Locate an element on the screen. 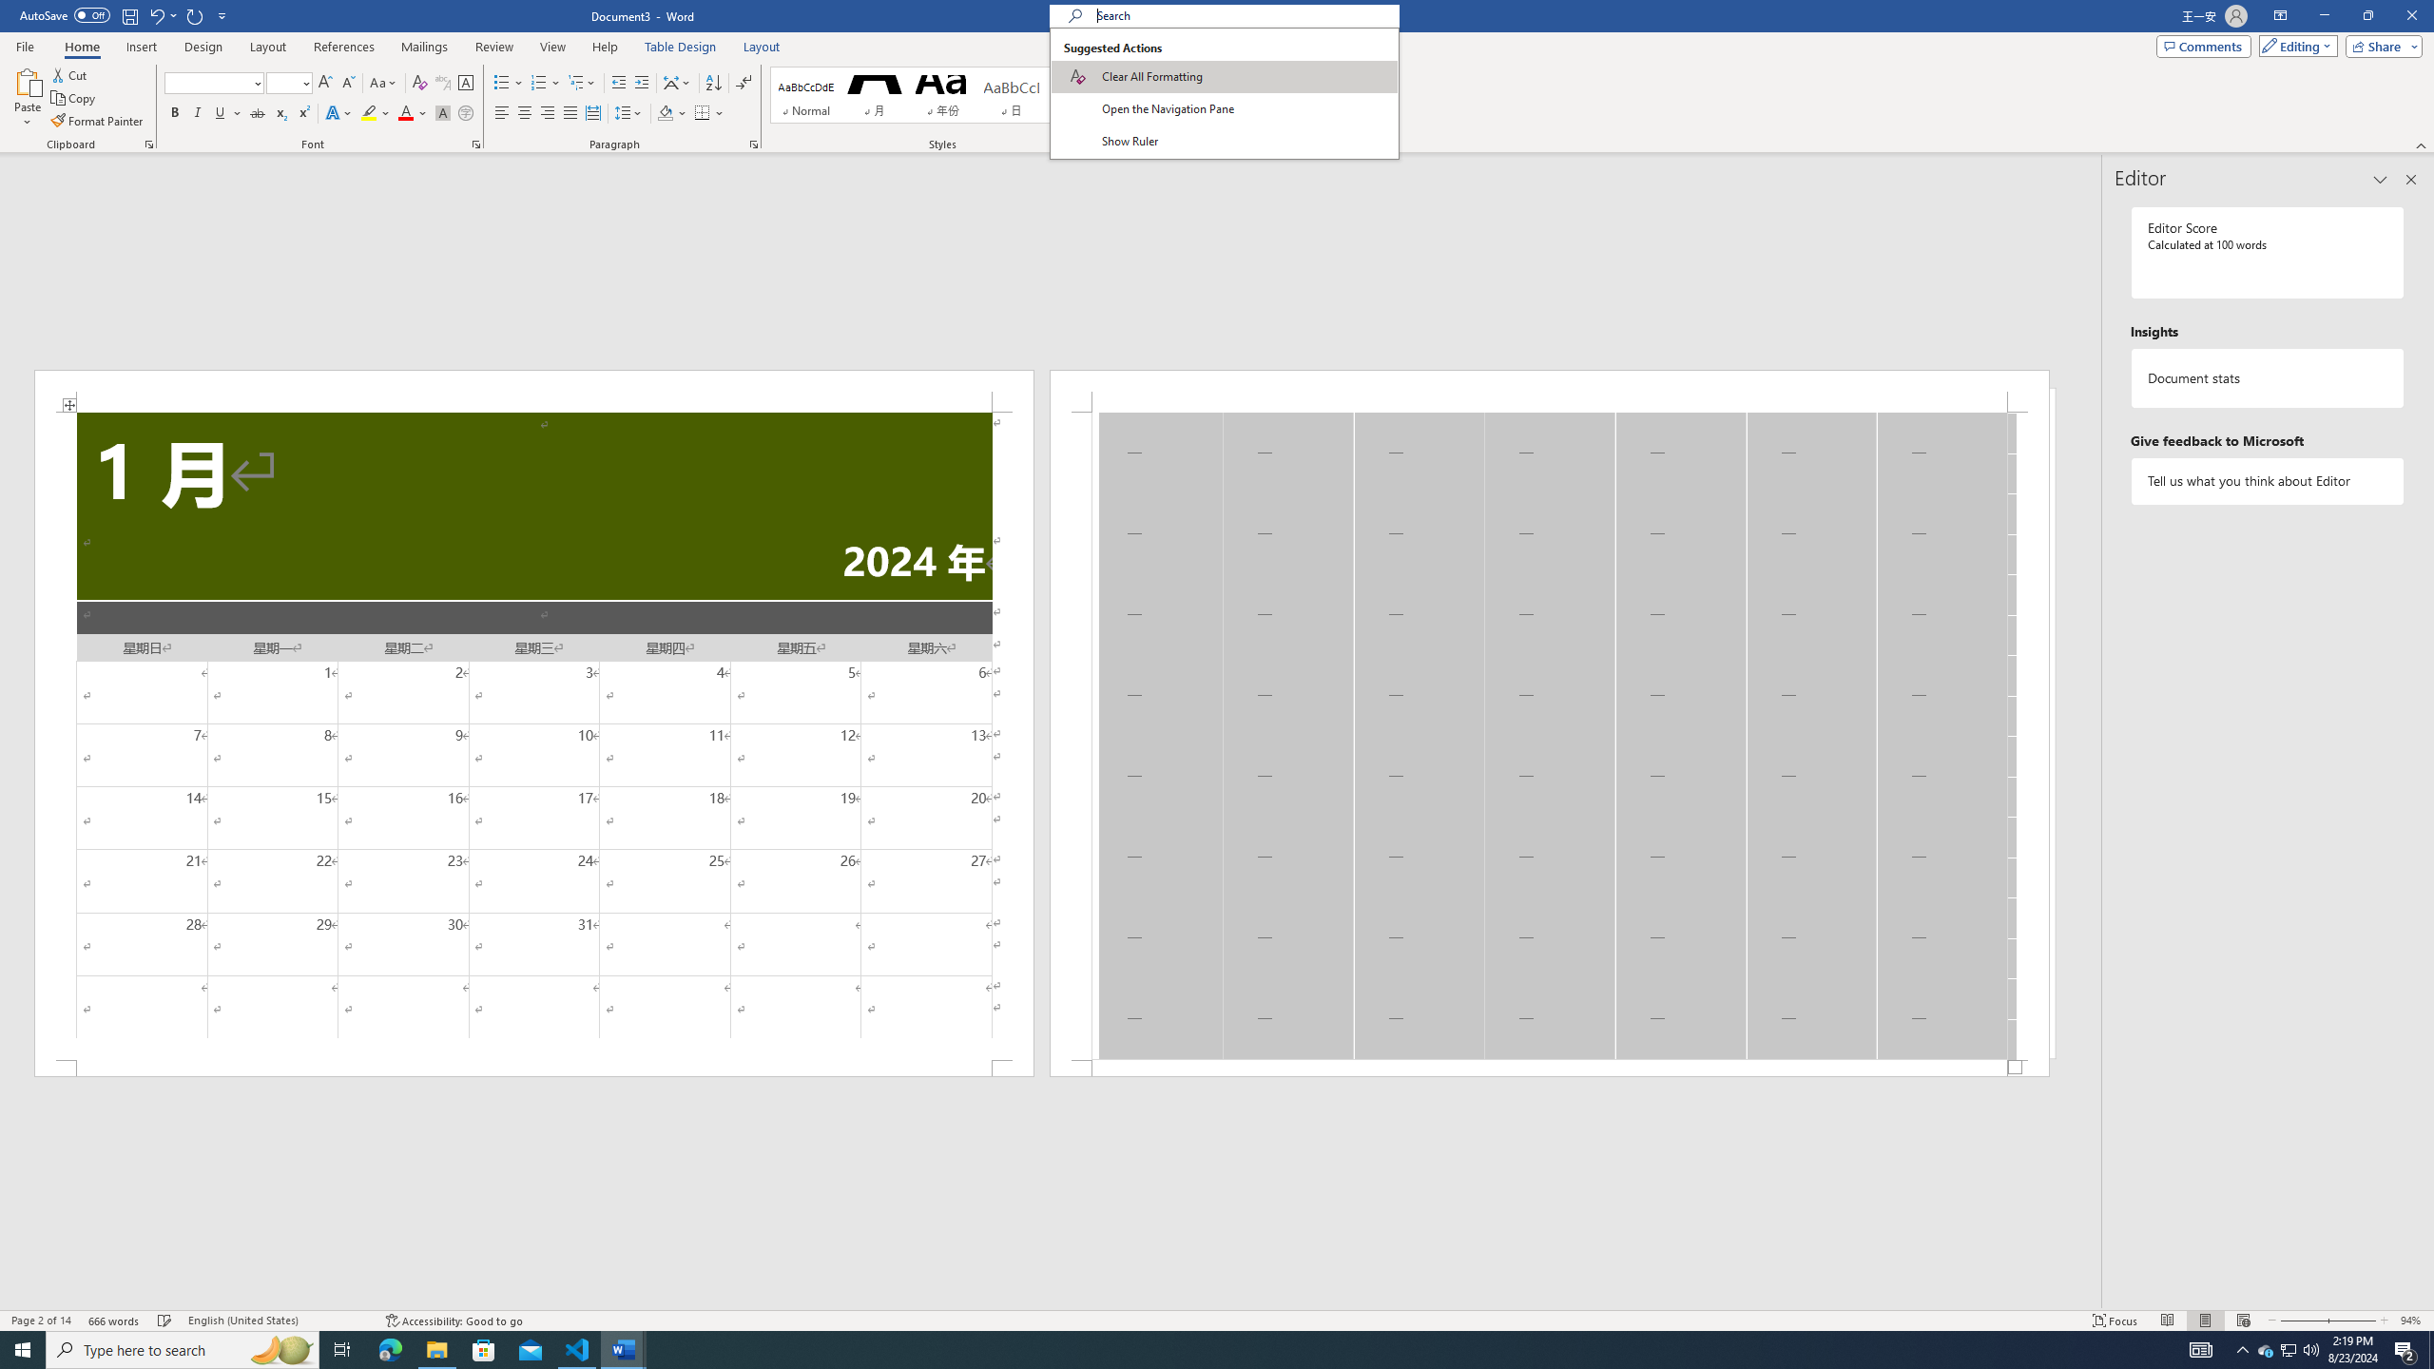  System is located at coordinates (11, 10).